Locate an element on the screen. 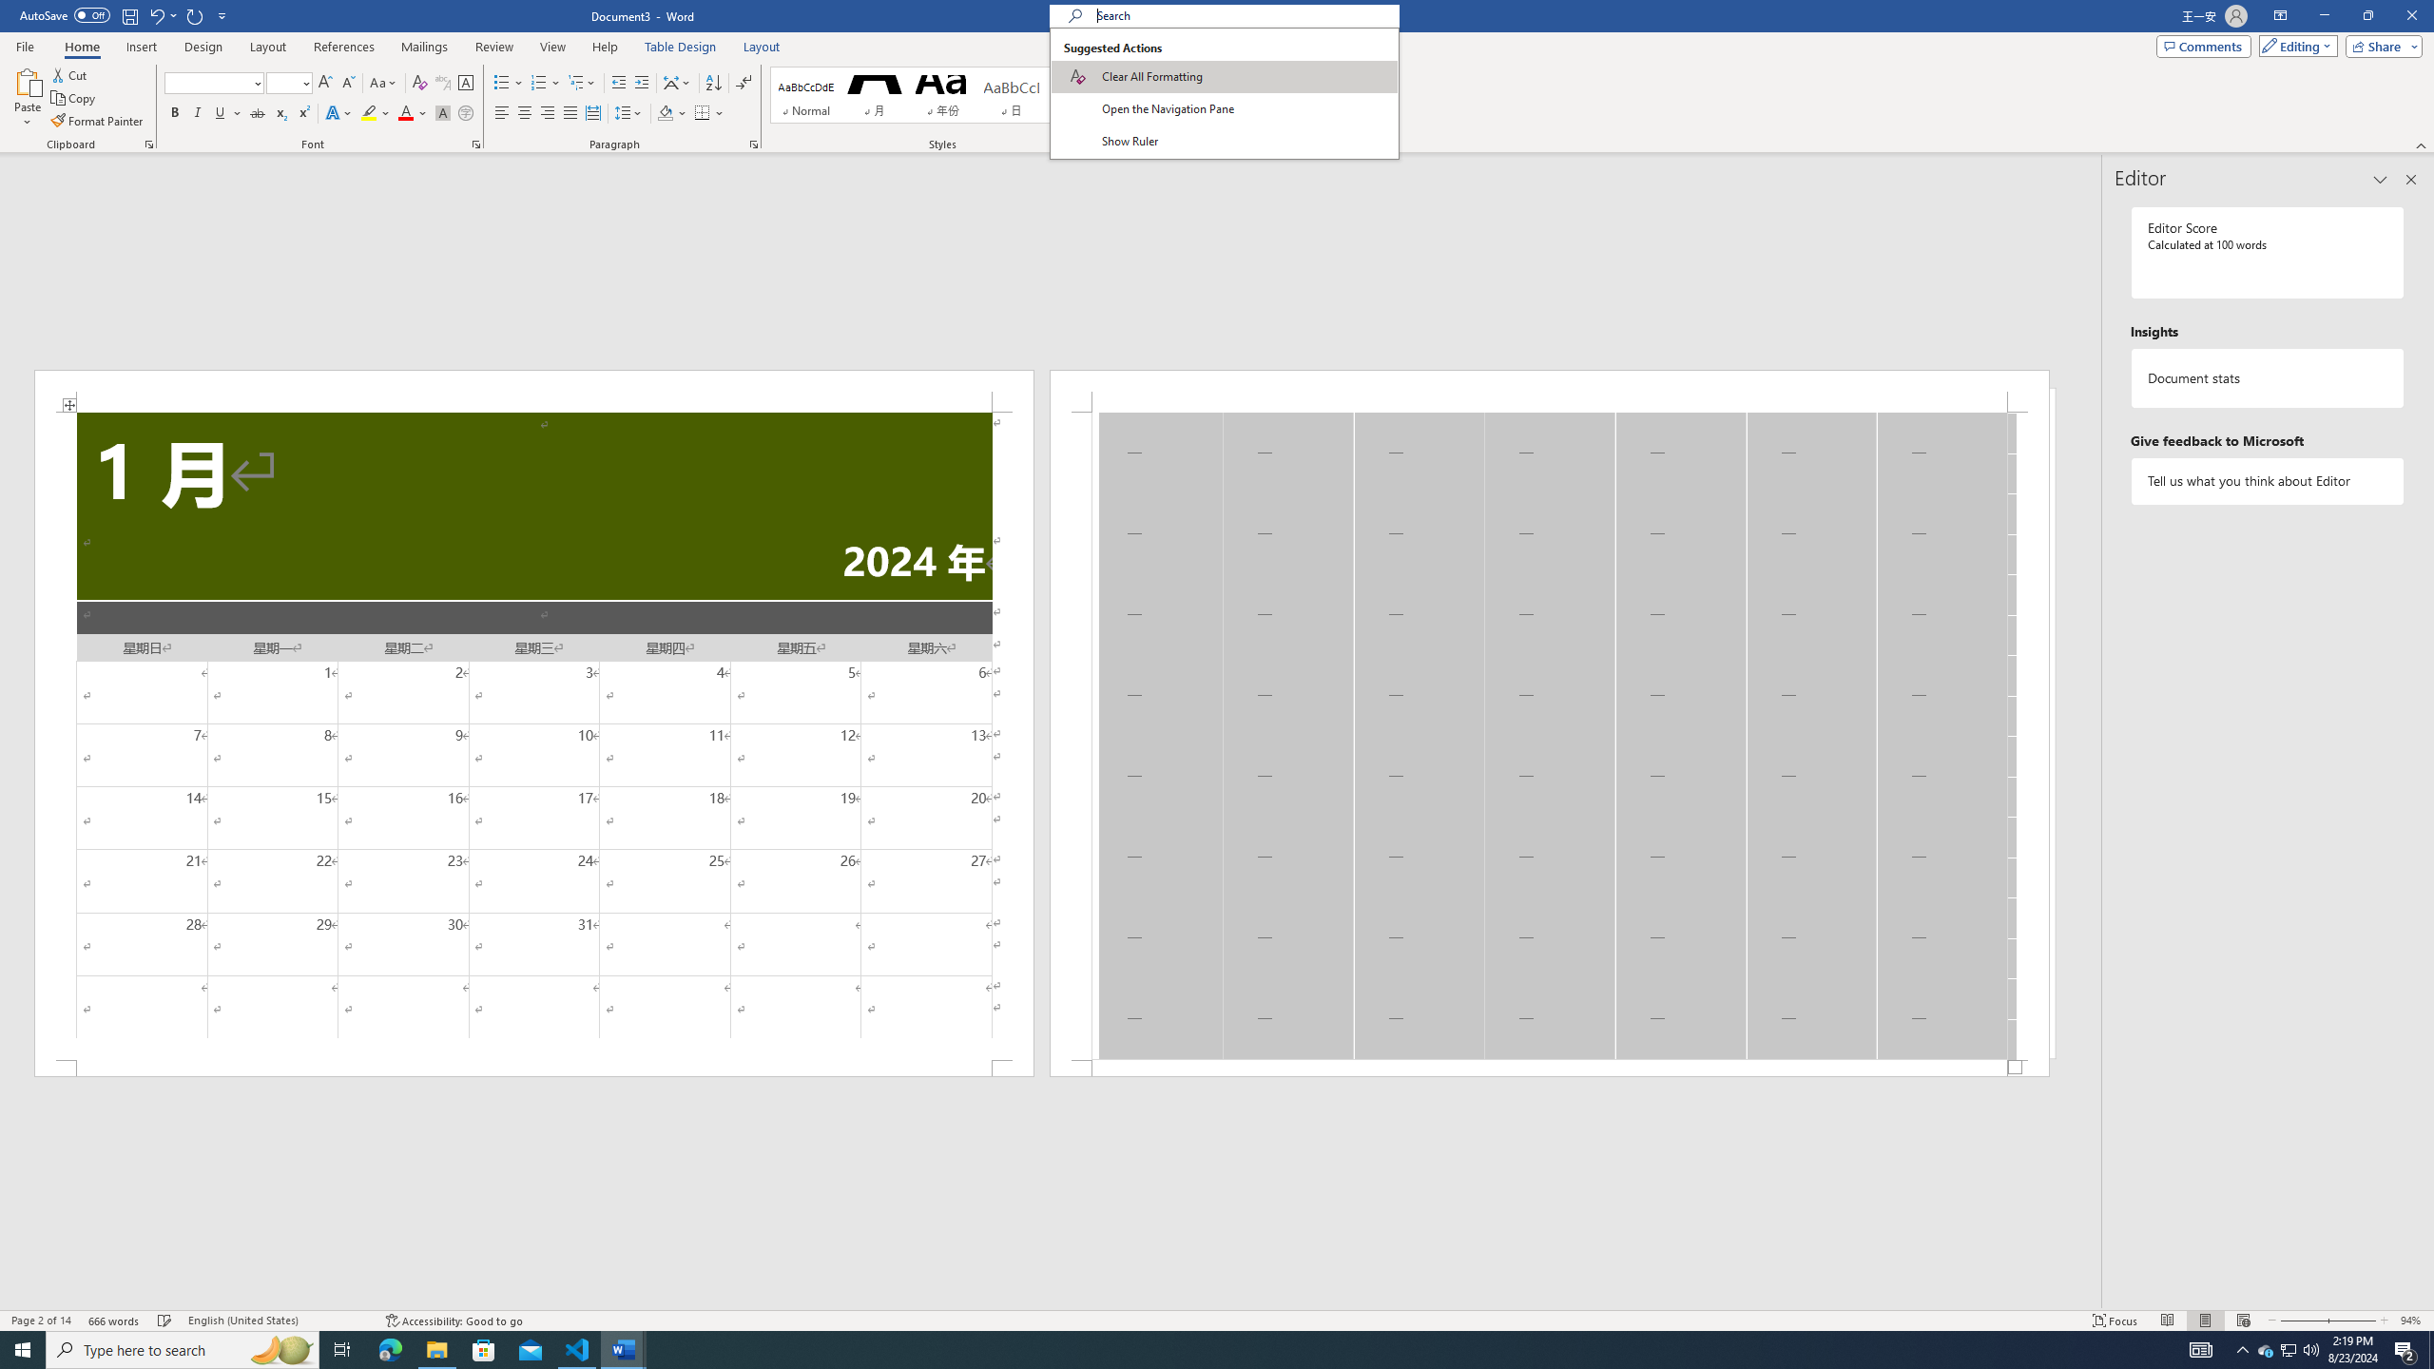  System is located at coordinates (11, 10).